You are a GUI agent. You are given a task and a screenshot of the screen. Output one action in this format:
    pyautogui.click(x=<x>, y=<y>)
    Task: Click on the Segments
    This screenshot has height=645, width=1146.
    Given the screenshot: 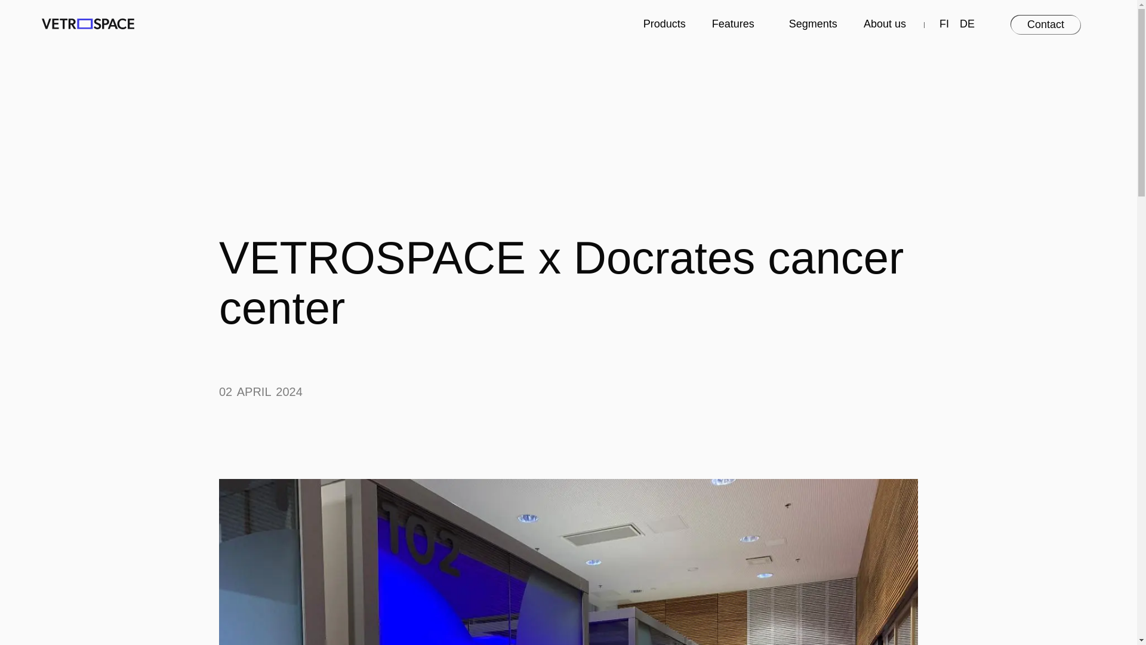 What is the action you would take?
    pyautogui.click(x=809, y=24)
    